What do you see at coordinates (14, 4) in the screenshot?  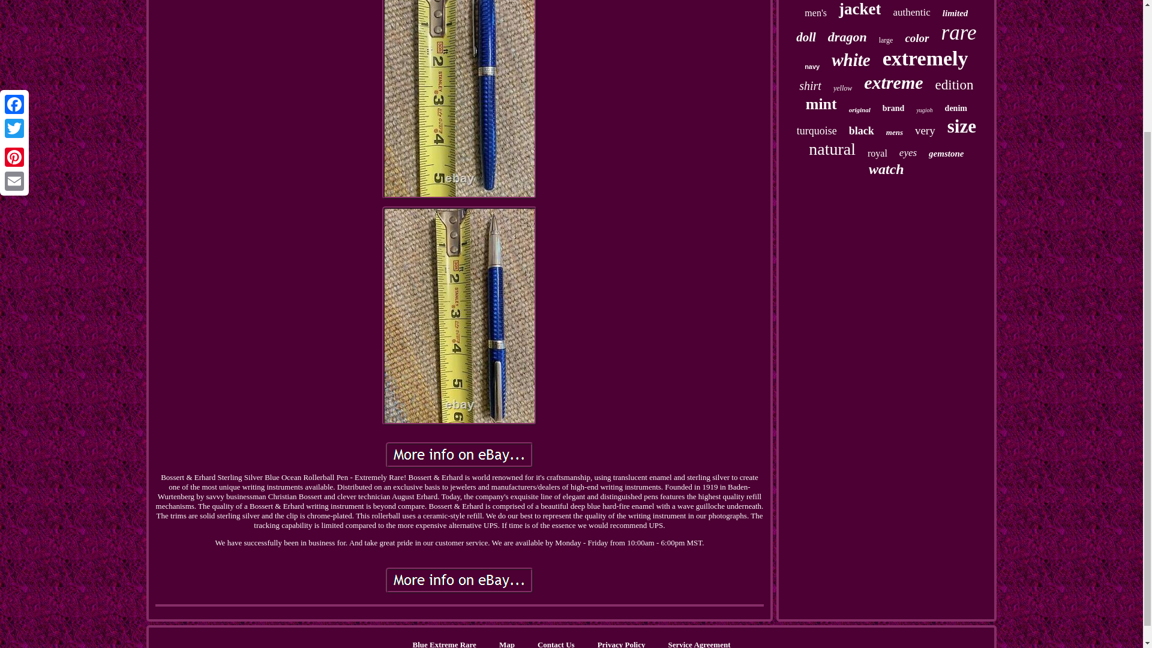 I see `Pinterest` at bounding box center [14, 4].